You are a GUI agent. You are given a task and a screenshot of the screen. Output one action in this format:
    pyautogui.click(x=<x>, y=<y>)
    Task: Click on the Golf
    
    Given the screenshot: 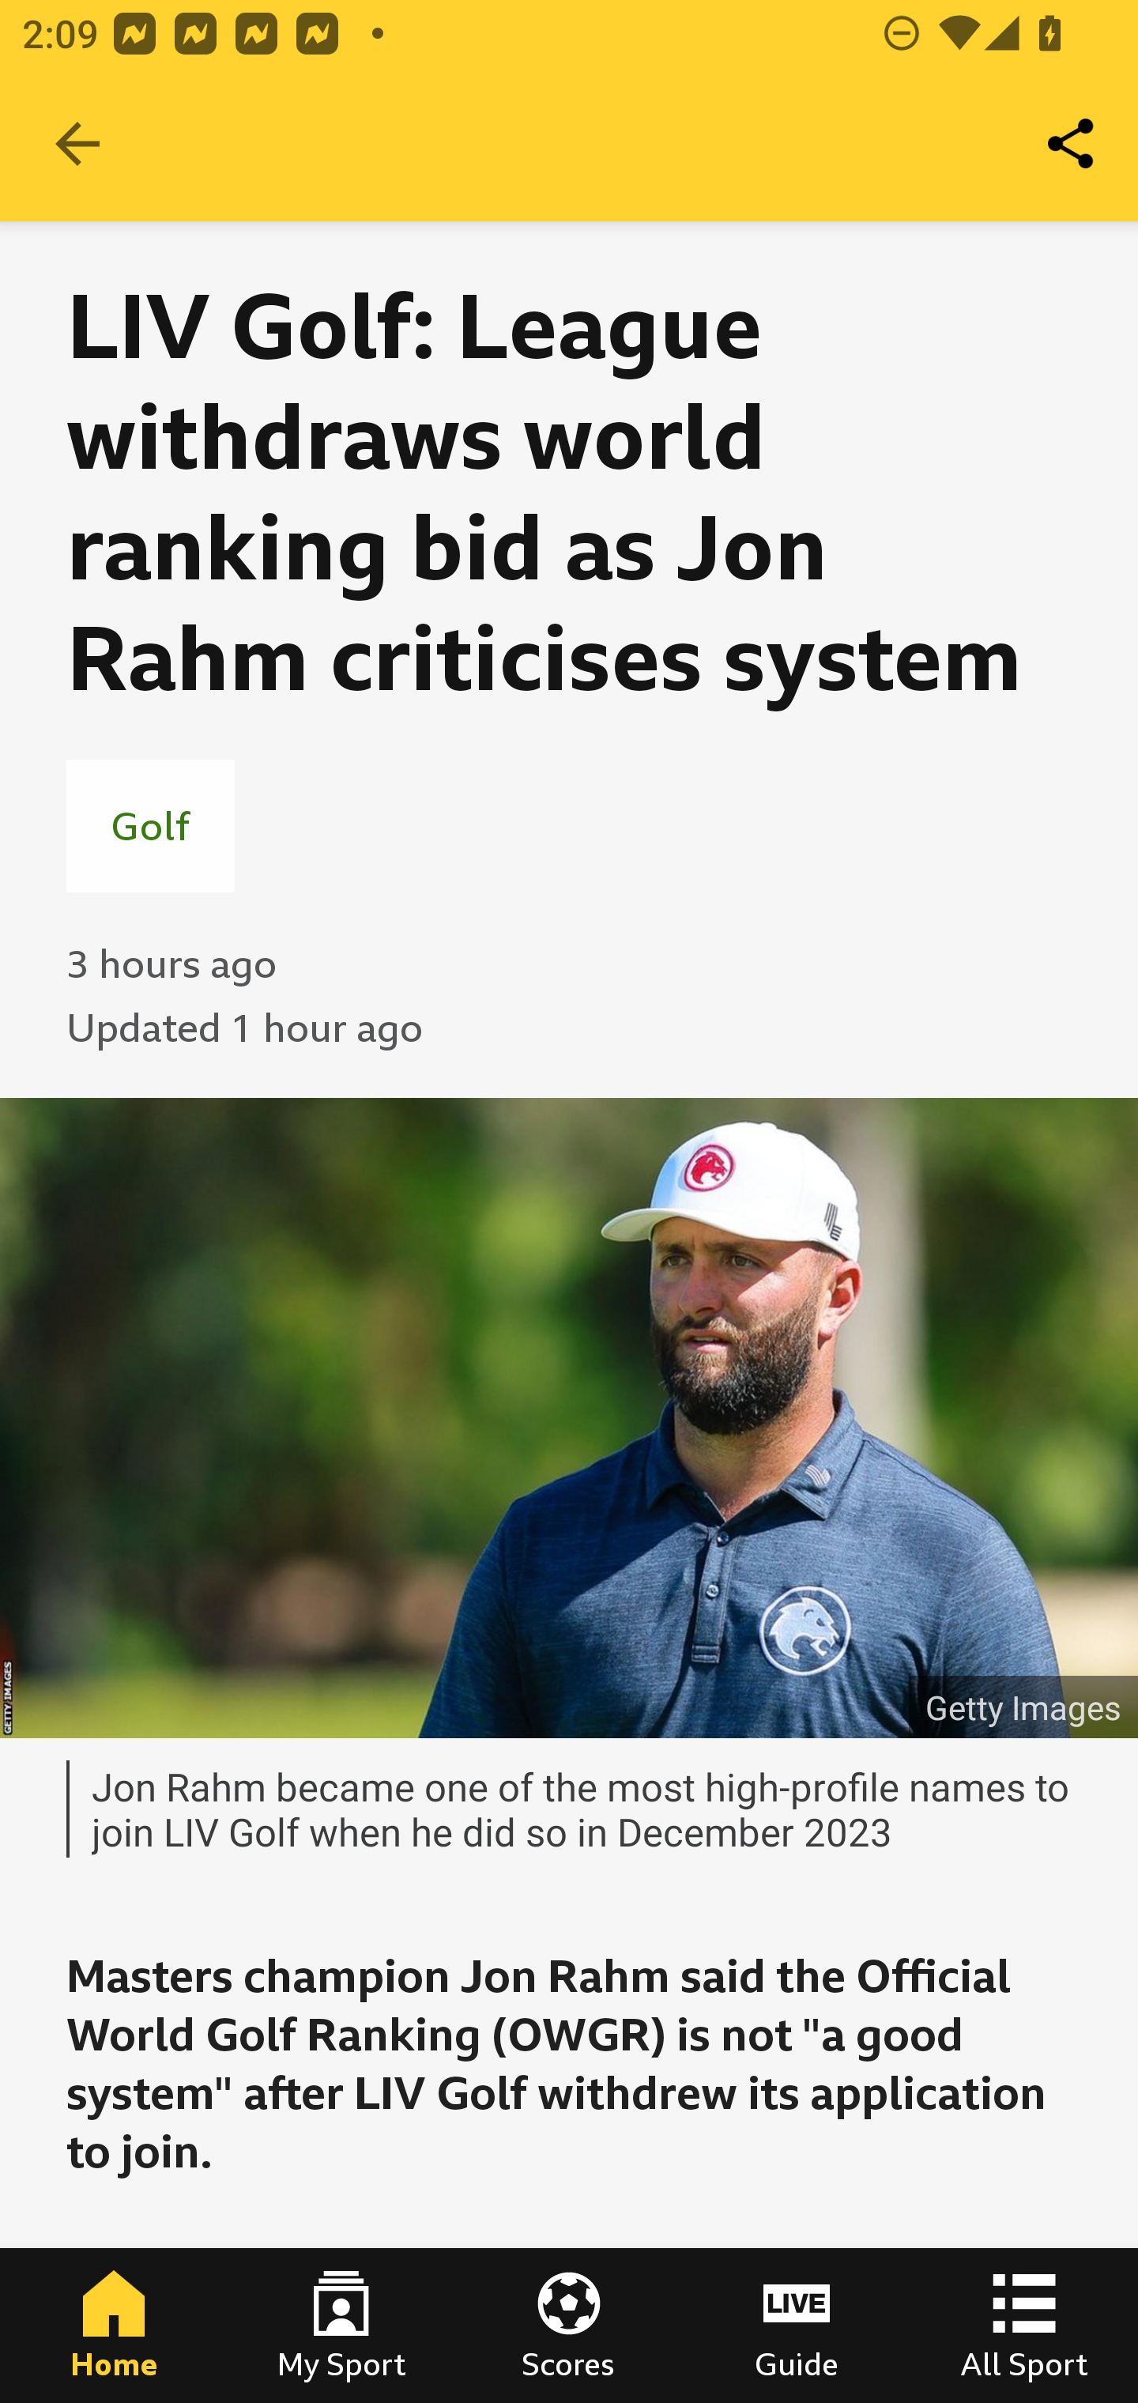 What is the action you would take?
    pyautogui.click(x=150, y=825)
    